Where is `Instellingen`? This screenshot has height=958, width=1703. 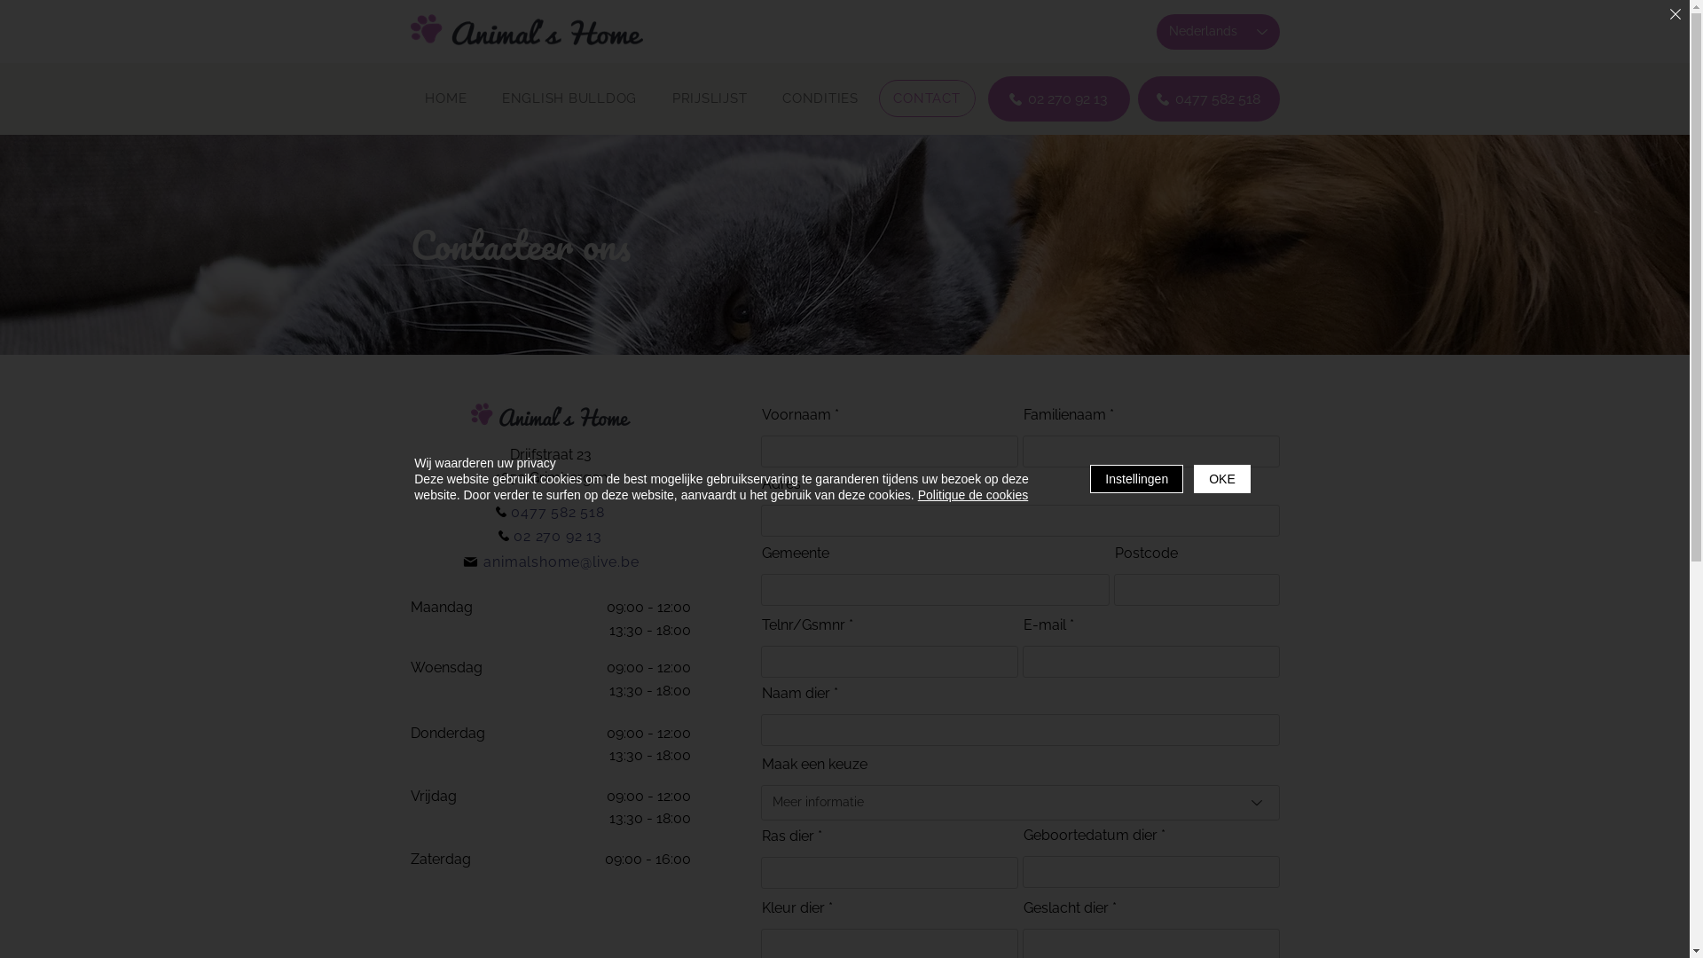
Instellingen is located at coordinates (1137, 479).